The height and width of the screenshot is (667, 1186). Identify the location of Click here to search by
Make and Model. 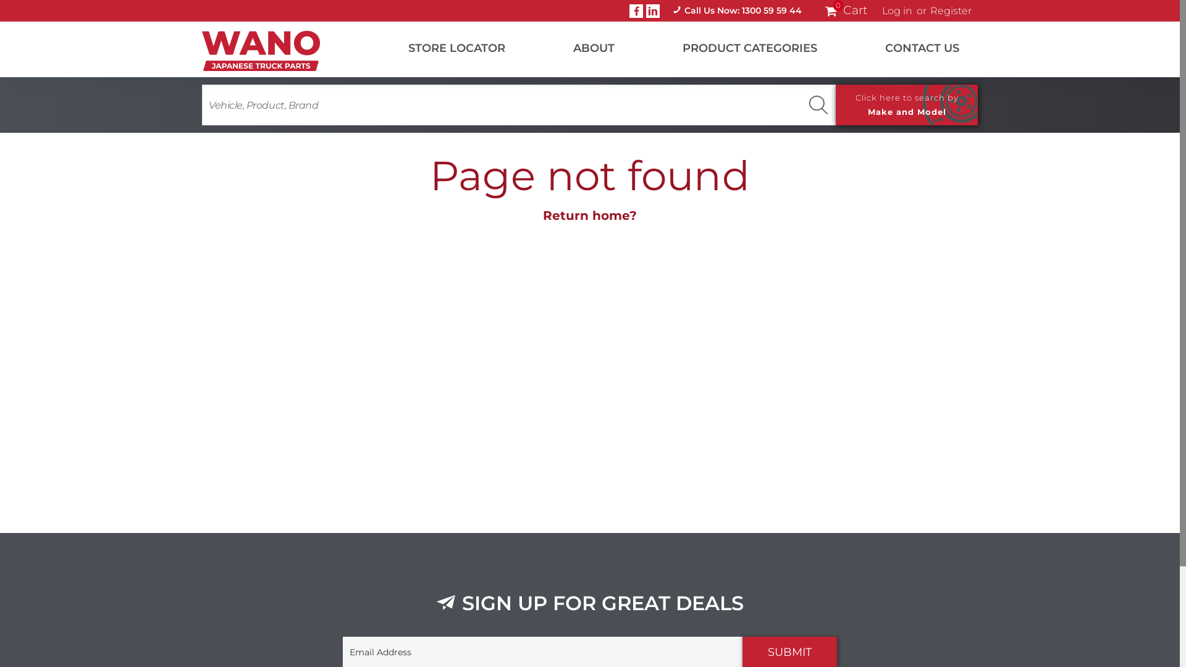
(907, 105).